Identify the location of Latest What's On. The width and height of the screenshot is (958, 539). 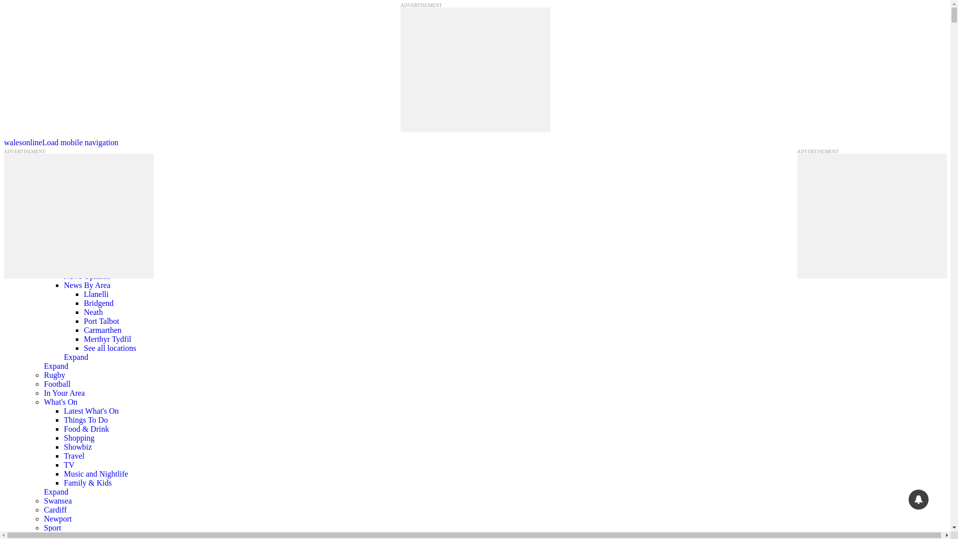
(91, 411).